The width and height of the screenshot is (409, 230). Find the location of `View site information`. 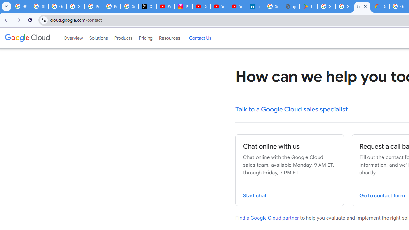

View site information is located at coordinates (43, 20).